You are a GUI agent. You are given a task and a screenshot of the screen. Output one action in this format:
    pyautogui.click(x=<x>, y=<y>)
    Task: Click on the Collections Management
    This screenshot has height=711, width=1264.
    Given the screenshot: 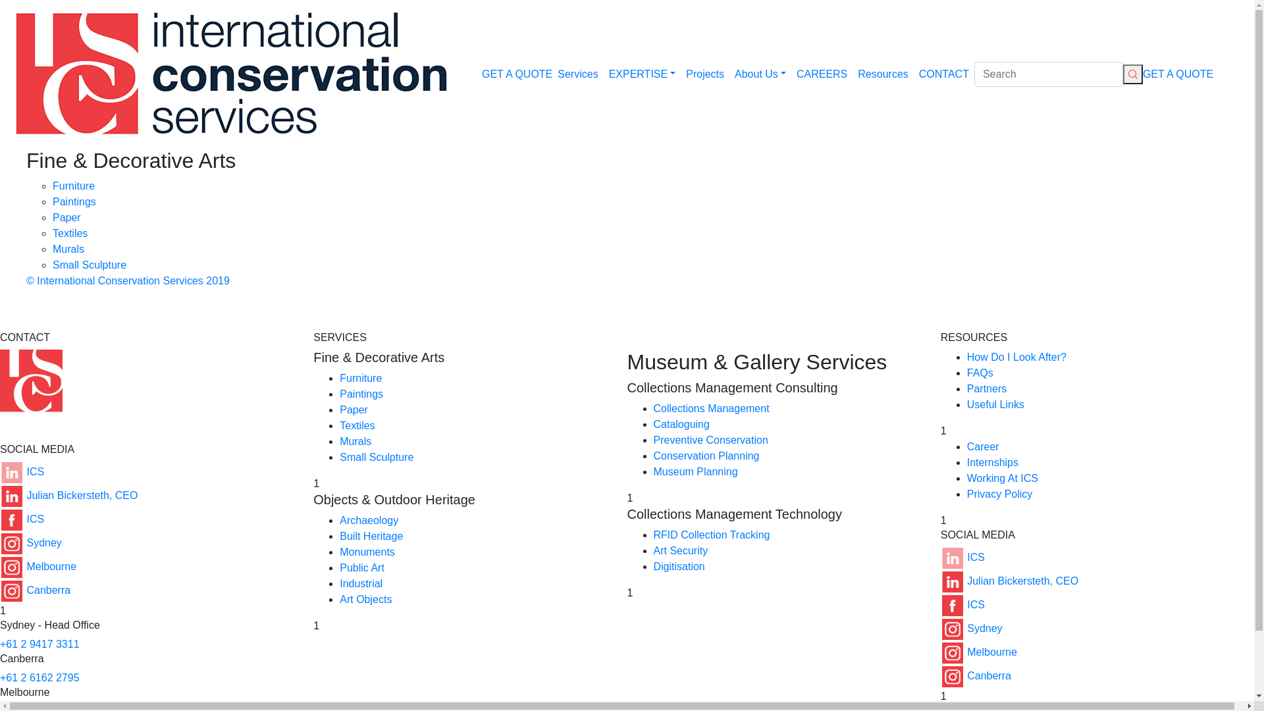 What is the action you would take?
    pyautogui.click(x=711, y=408)
    